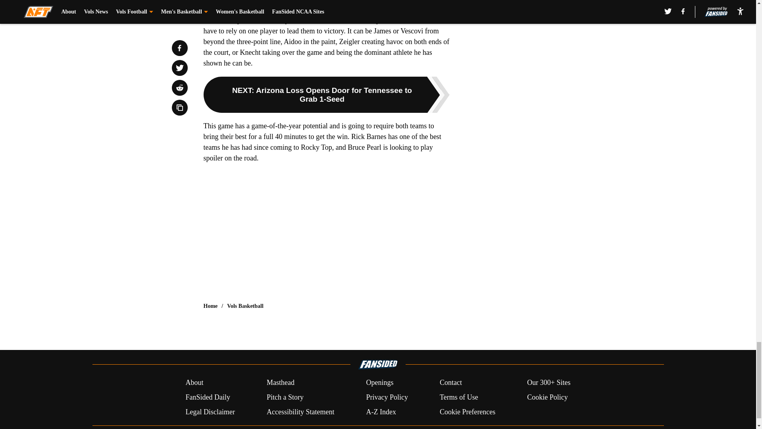  I want to click on Masthead, so click(280, 383).